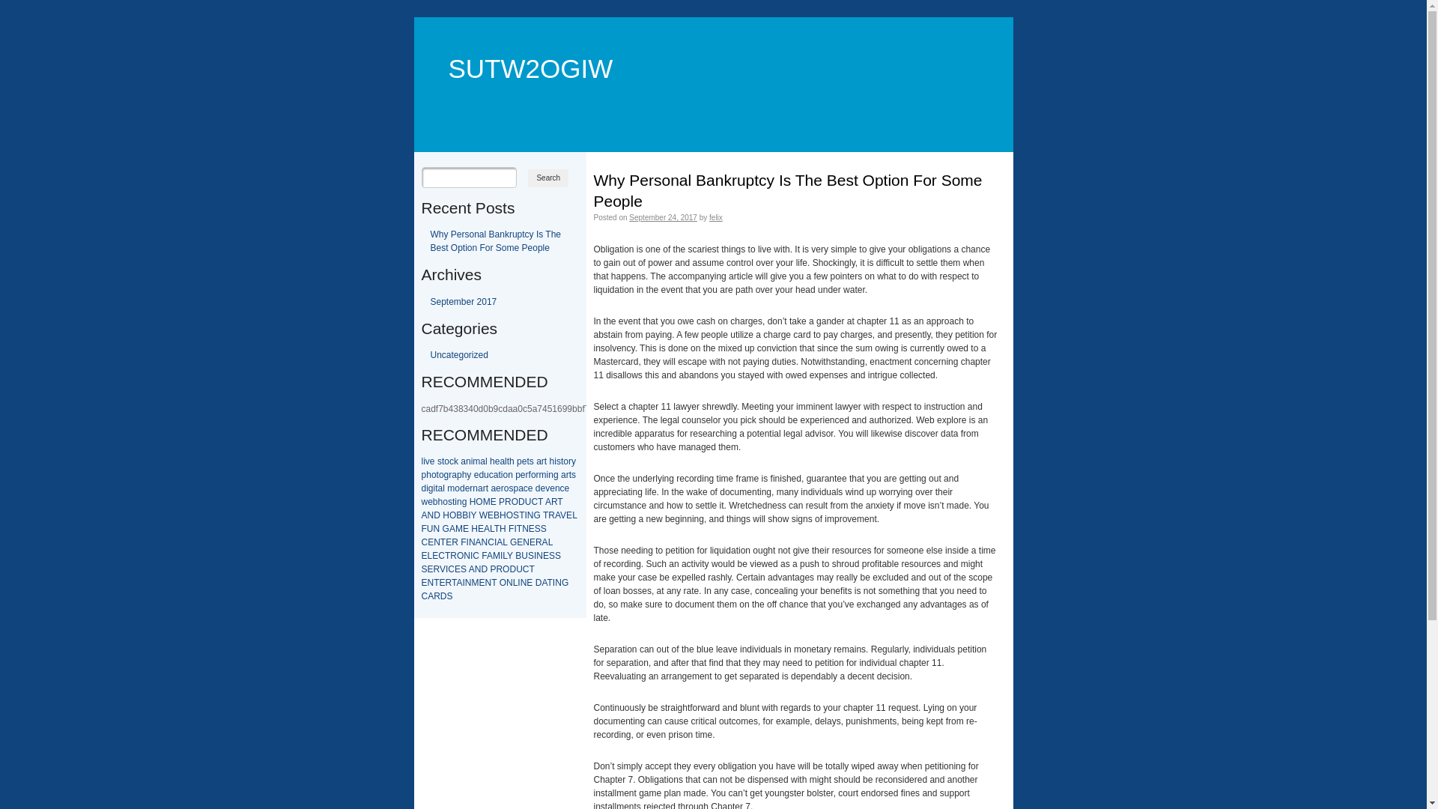 This screenshot has width=1438, height=809. What do you see at coordinates (539, 583) in the screenshot?
I see `D` at bounding box center [539, 583].